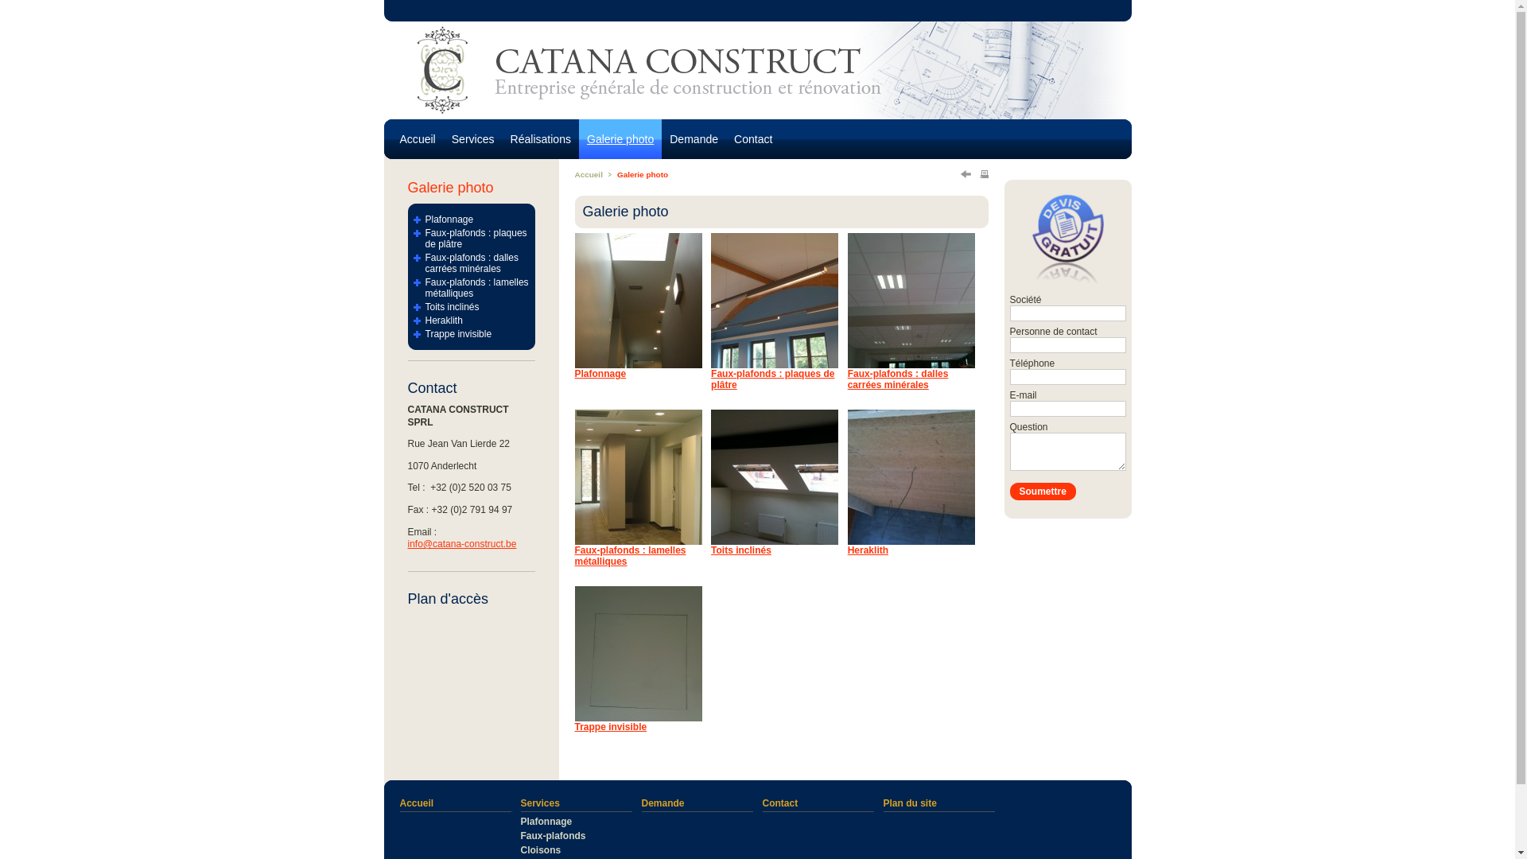 The width and height of the screenshot is (1527, 859). Describe the element at coordinates (589, 175) in the screenshot. I see `Accueil` at that location.